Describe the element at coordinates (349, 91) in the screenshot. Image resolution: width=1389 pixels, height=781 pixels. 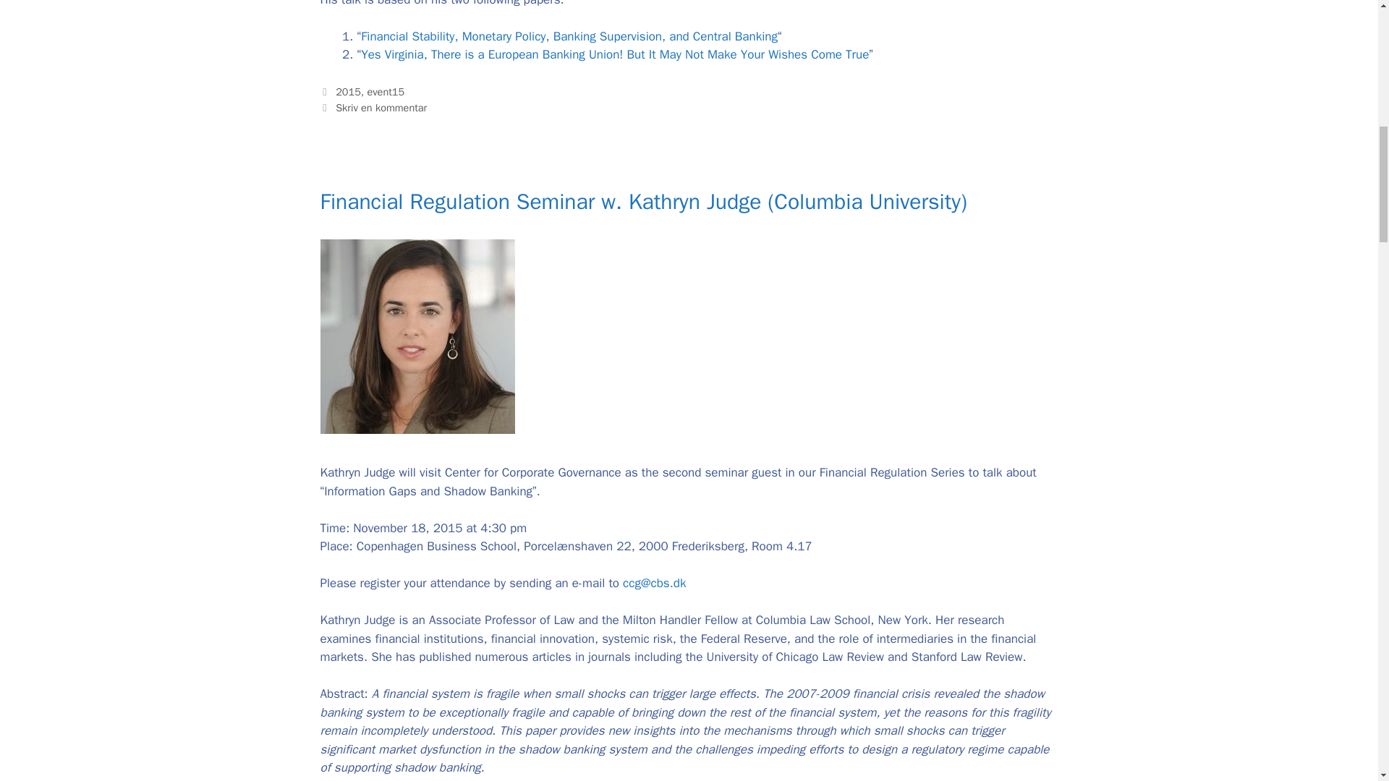
I see `2015` at that location.